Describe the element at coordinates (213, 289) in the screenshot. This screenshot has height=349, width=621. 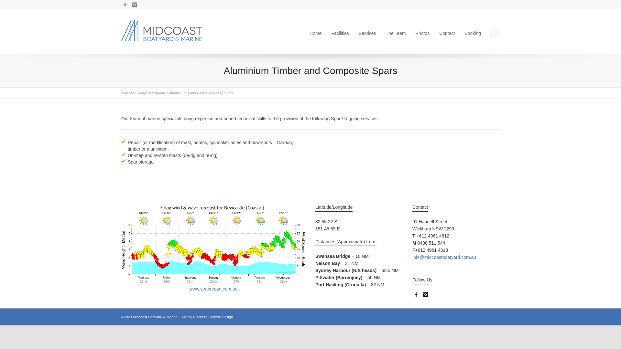
I see `www.seabreeze.com.au` at that location.